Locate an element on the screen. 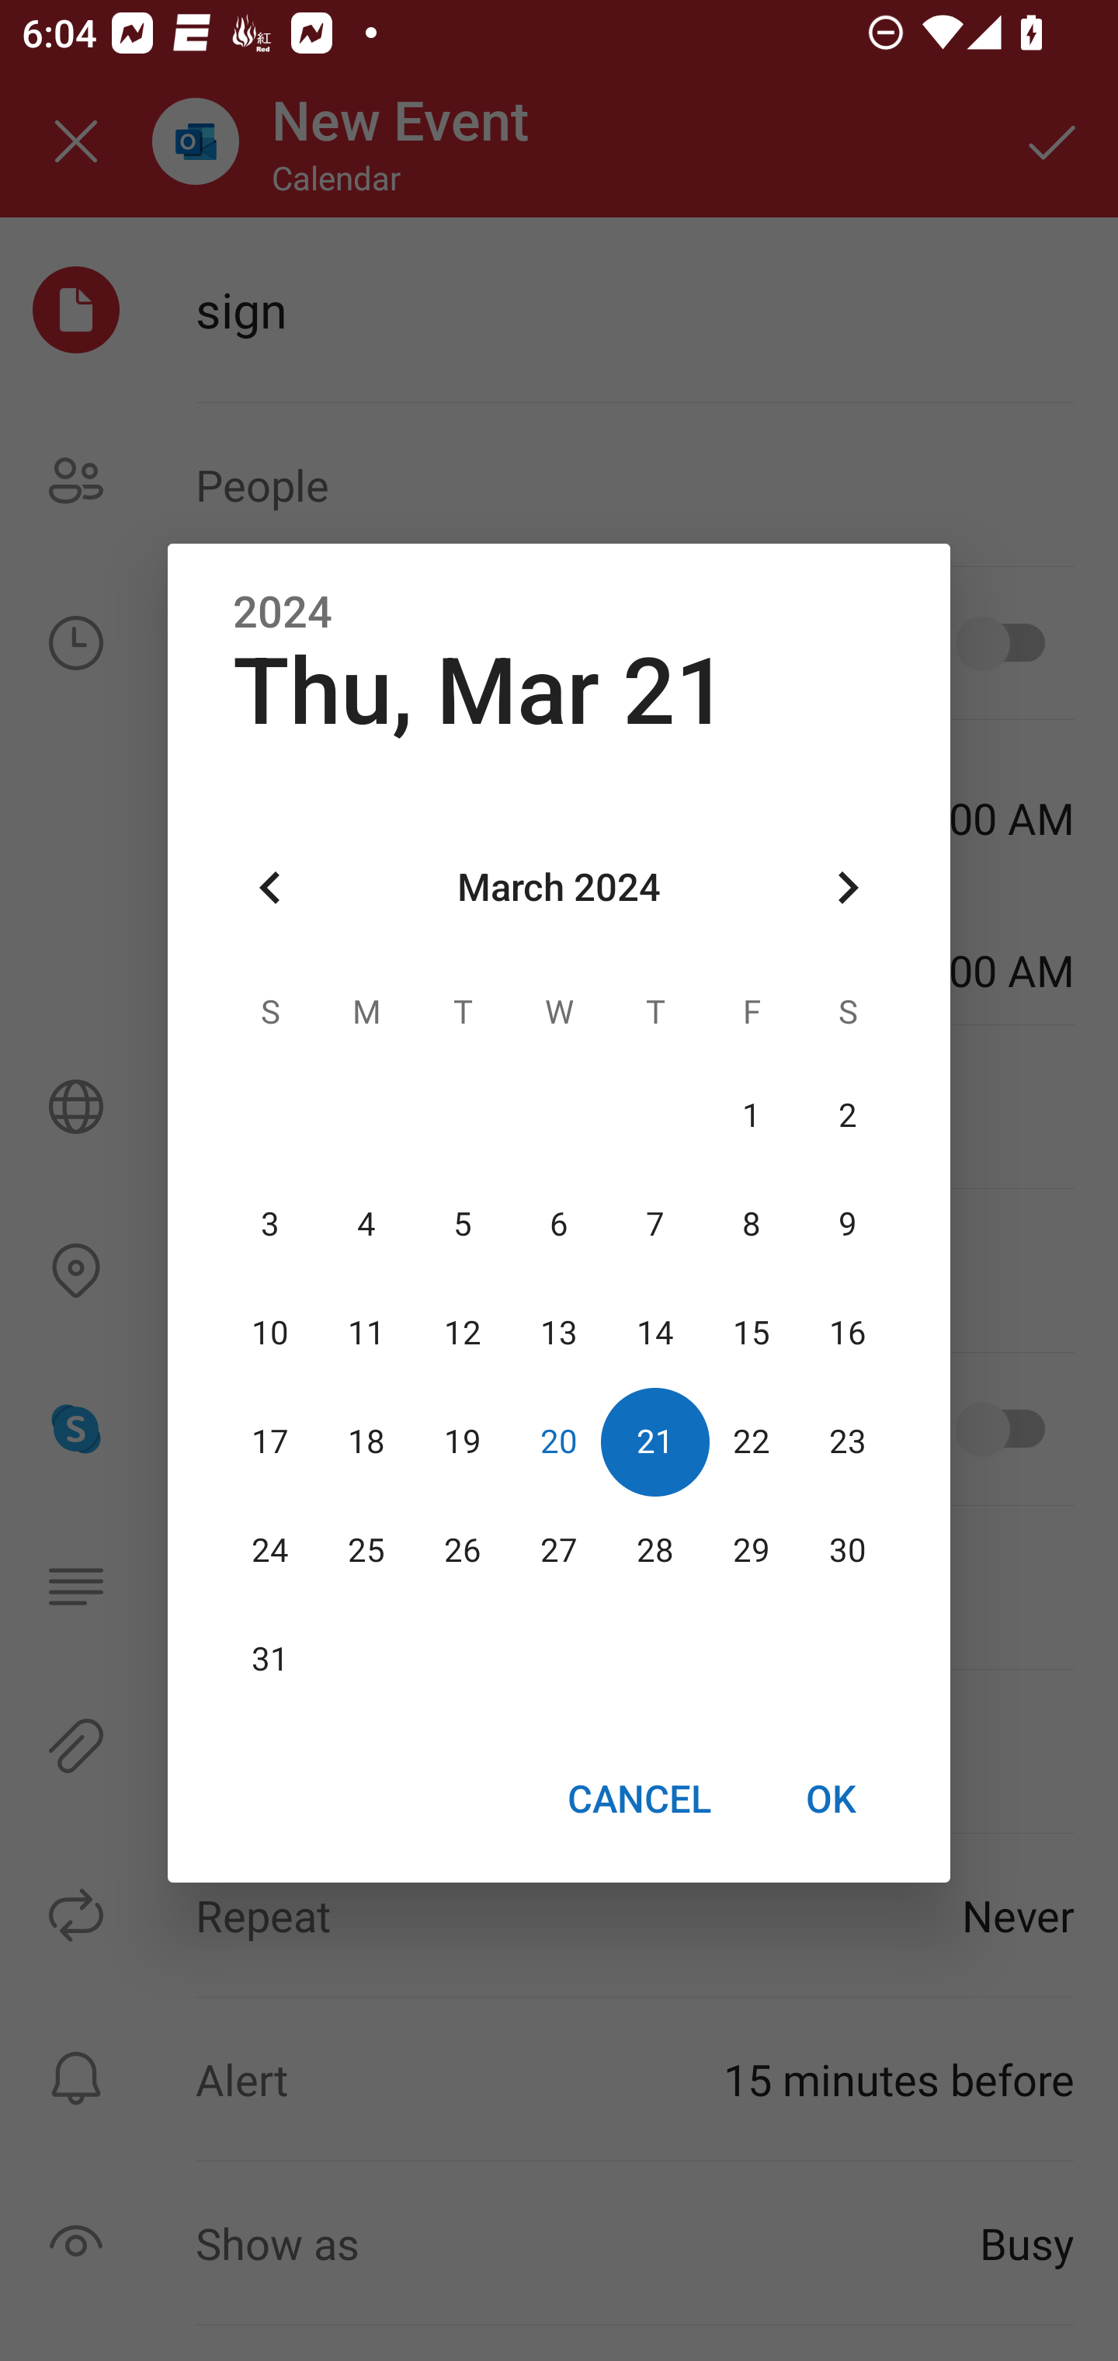 The height and width of the screenshot is (2361, 1118). 4 04 March 2024 is located at coordinates (366, 1225).